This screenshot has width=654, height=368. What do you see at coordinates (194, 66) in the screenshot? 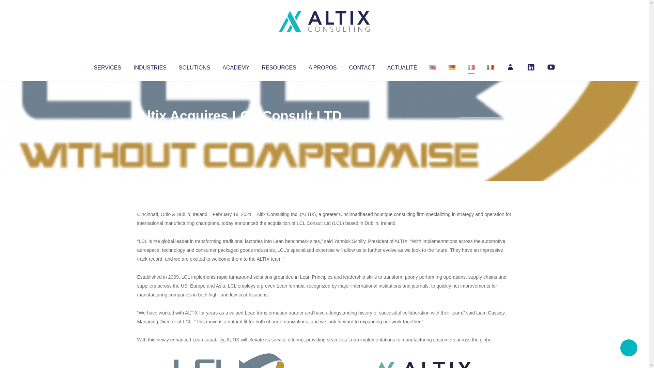
I see `SOLUTIONS` at bounding box center [194, 66].